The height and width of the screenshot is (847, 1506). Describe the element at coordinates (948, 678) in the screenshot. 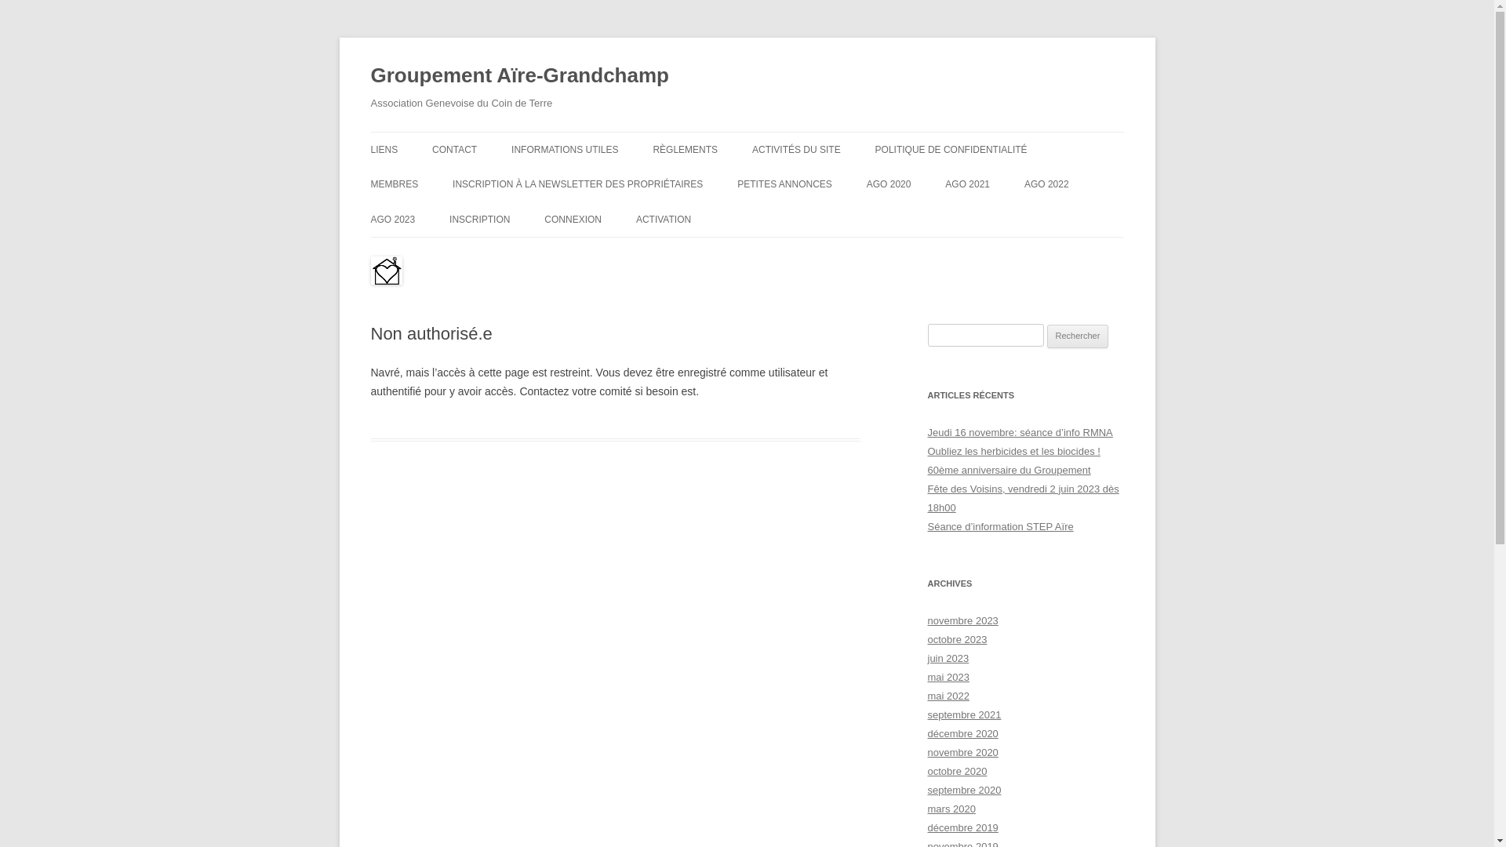

I see `mai 2023` at that location.